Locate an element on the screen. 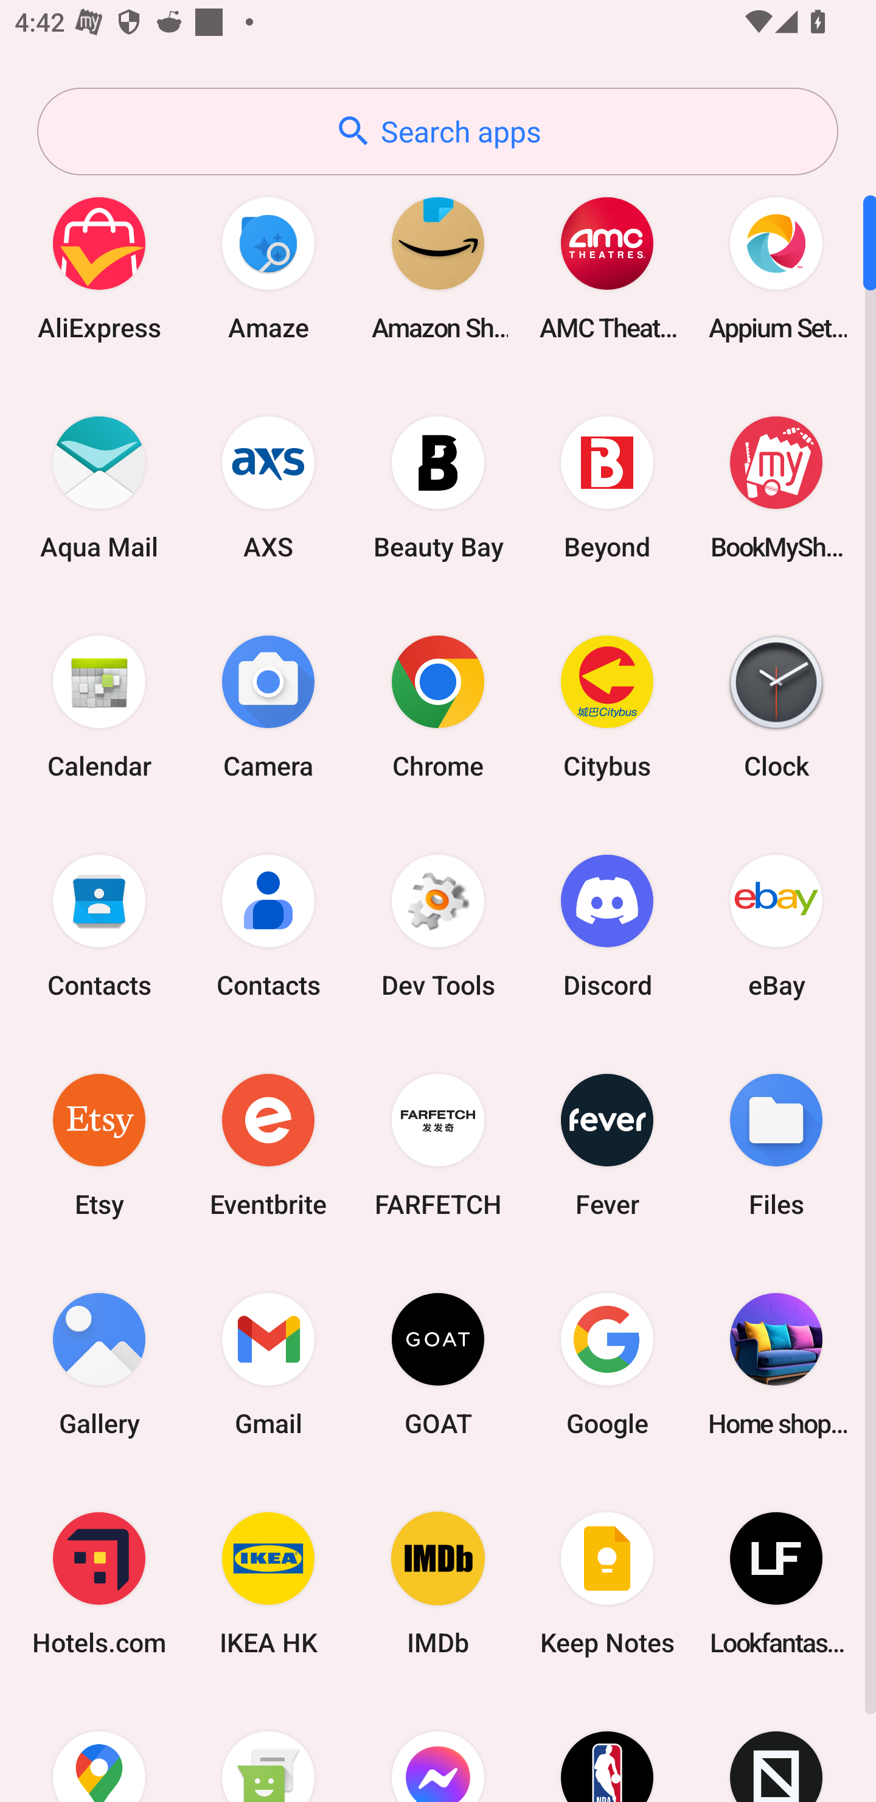 Image resolution: width=876 pixels, height=1802 pixels. Lookfantastic is located at coordinates (776, 1584).